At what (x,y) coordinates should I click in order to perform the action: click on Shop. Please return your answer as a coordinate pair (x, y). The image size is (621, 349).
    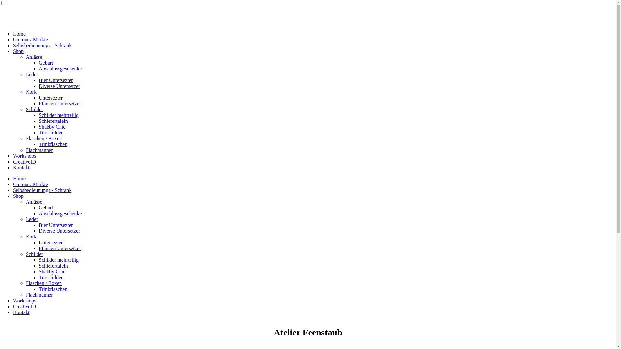
    Looking at the image, I should click on (18, 51).